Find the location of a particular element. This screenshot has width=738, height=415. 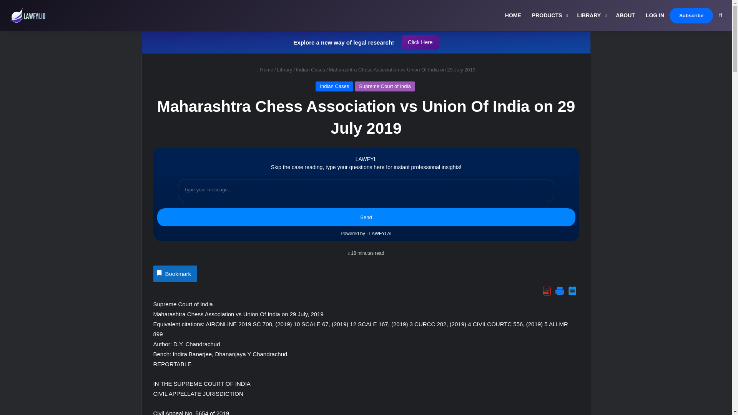

LIBRARY is located at coordinates (590, 15).